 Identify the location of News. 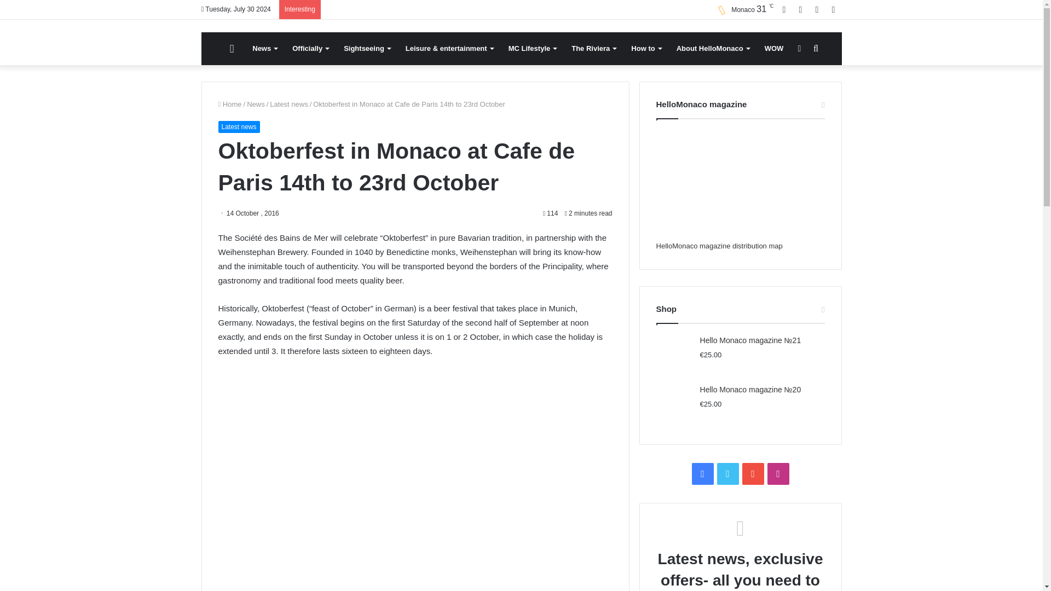
(265, 48).